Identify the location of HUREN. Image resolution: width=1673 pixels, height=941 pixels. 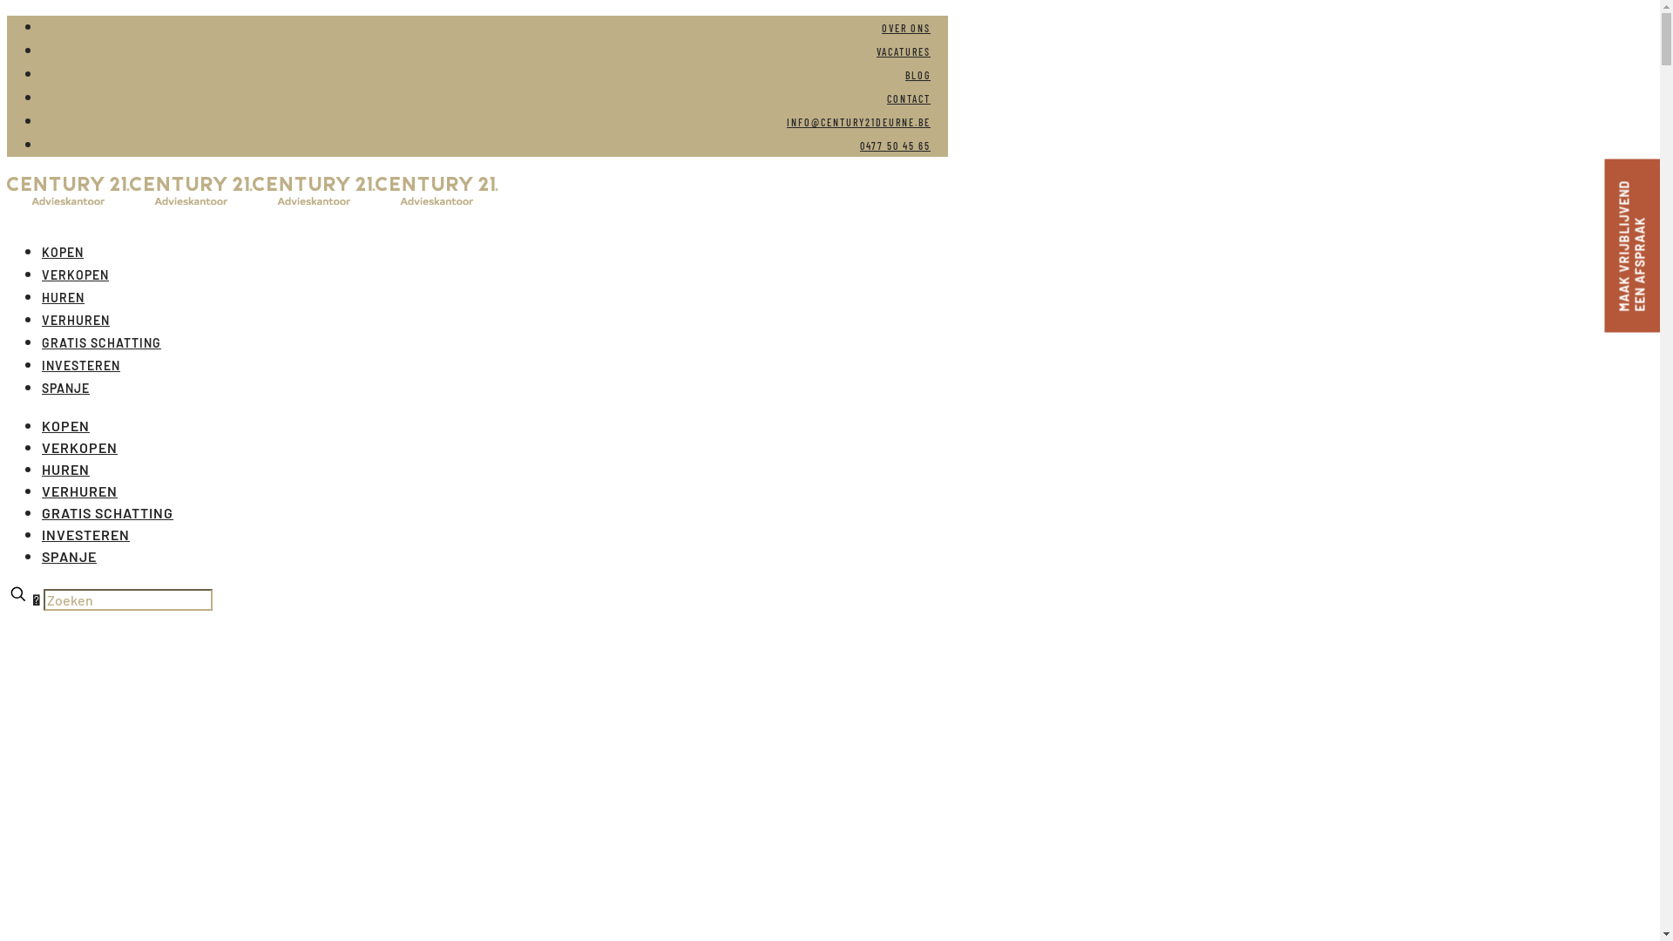
(63, 298).